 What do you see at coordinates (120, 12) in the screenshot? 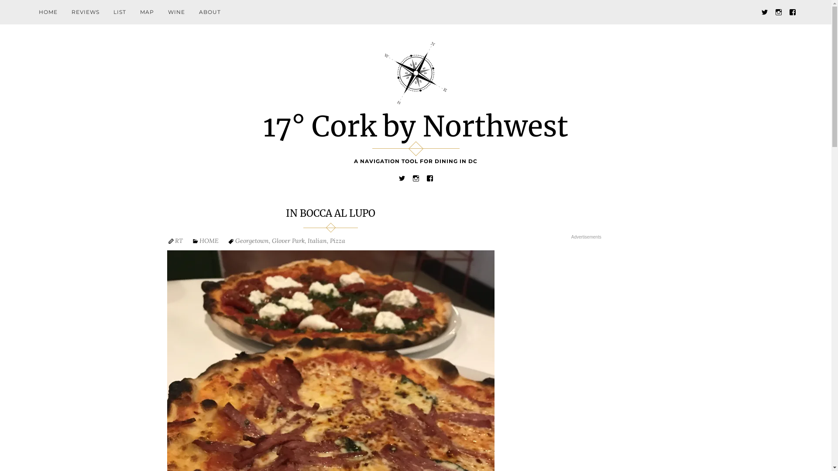
I see `LIST` at bounding box center [120, 12].